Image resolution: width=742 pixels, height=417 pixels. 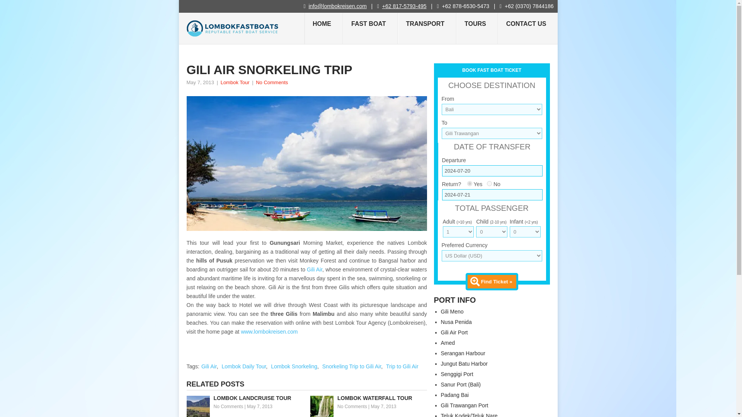 I want to click on LOMBOK WATERFALL TOUR, so click(x=369, y=398).